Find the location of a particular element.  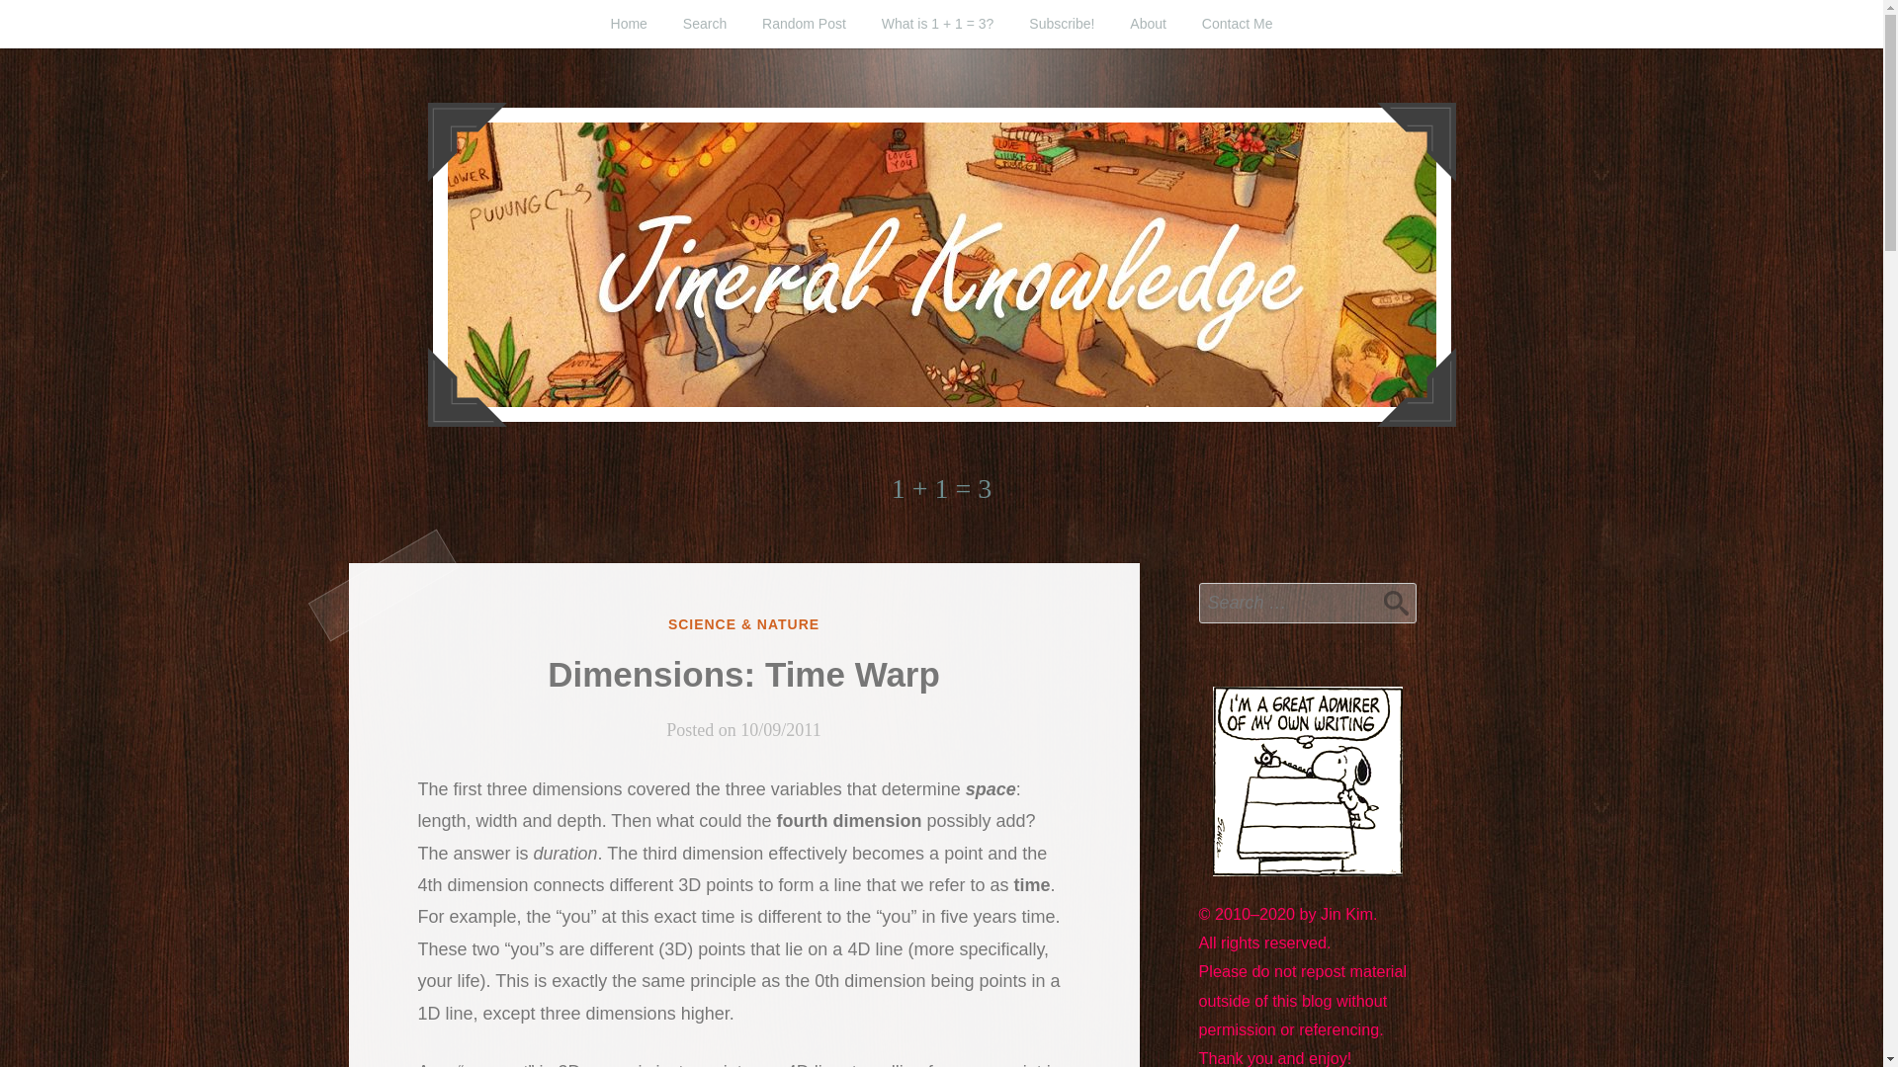

Home is located at coordinates (629, 24).